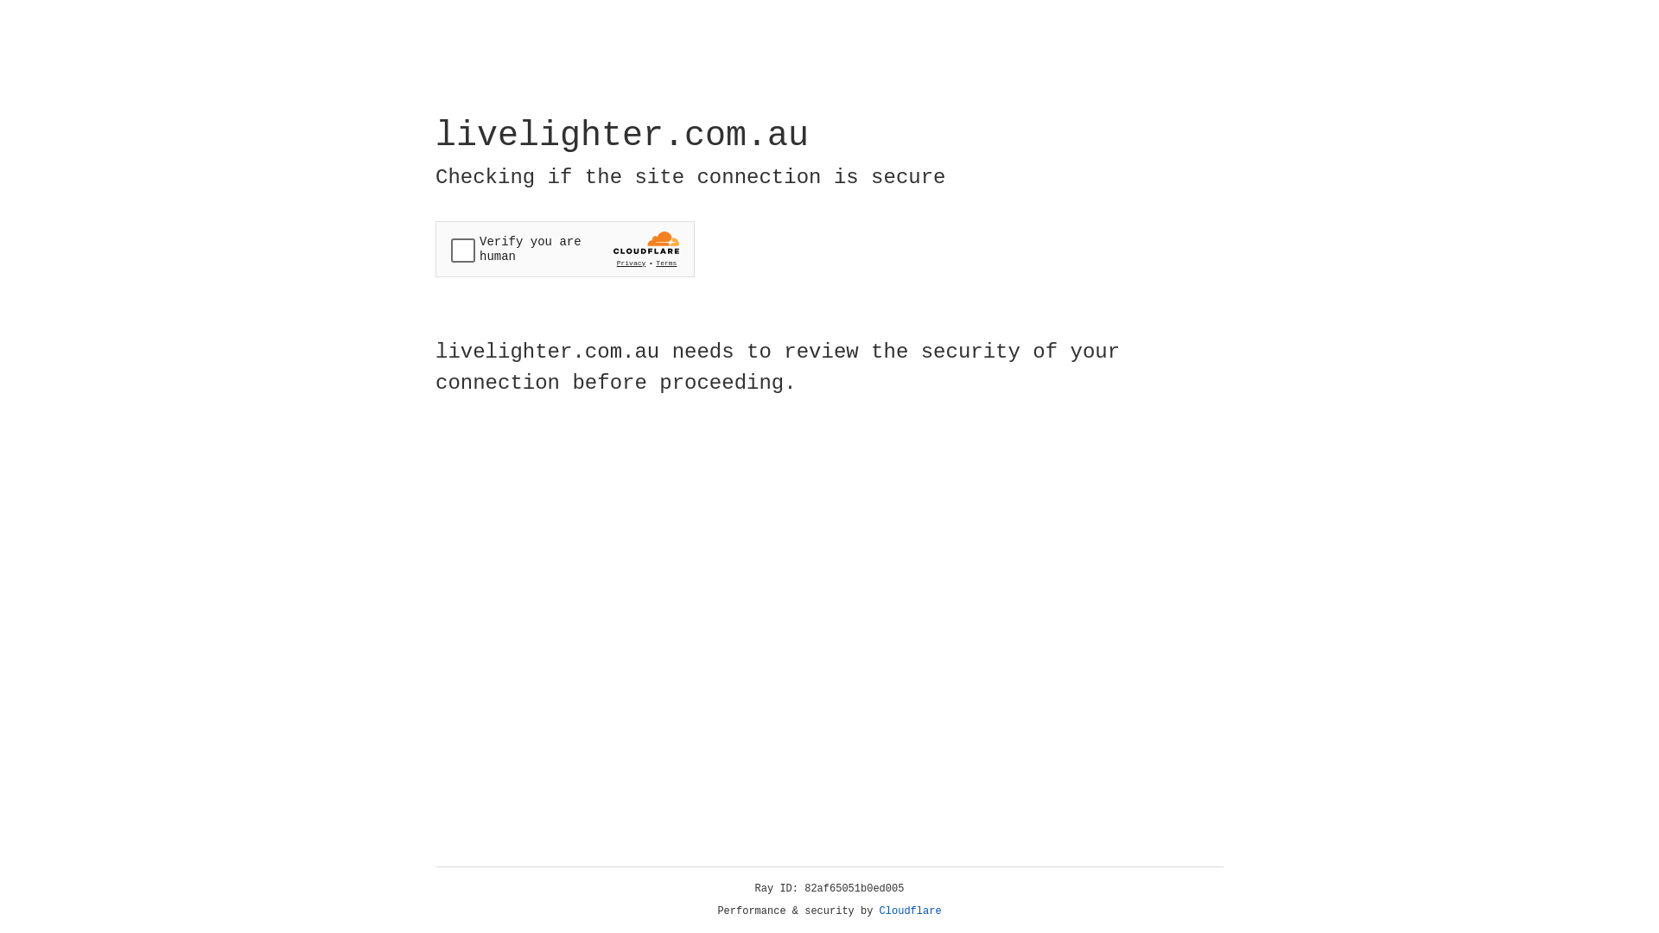 This screenshot has height=933, width=1659. Describe the element at coordinates (911, 911) in the screenshot. I see `Cloudflare` at that location.